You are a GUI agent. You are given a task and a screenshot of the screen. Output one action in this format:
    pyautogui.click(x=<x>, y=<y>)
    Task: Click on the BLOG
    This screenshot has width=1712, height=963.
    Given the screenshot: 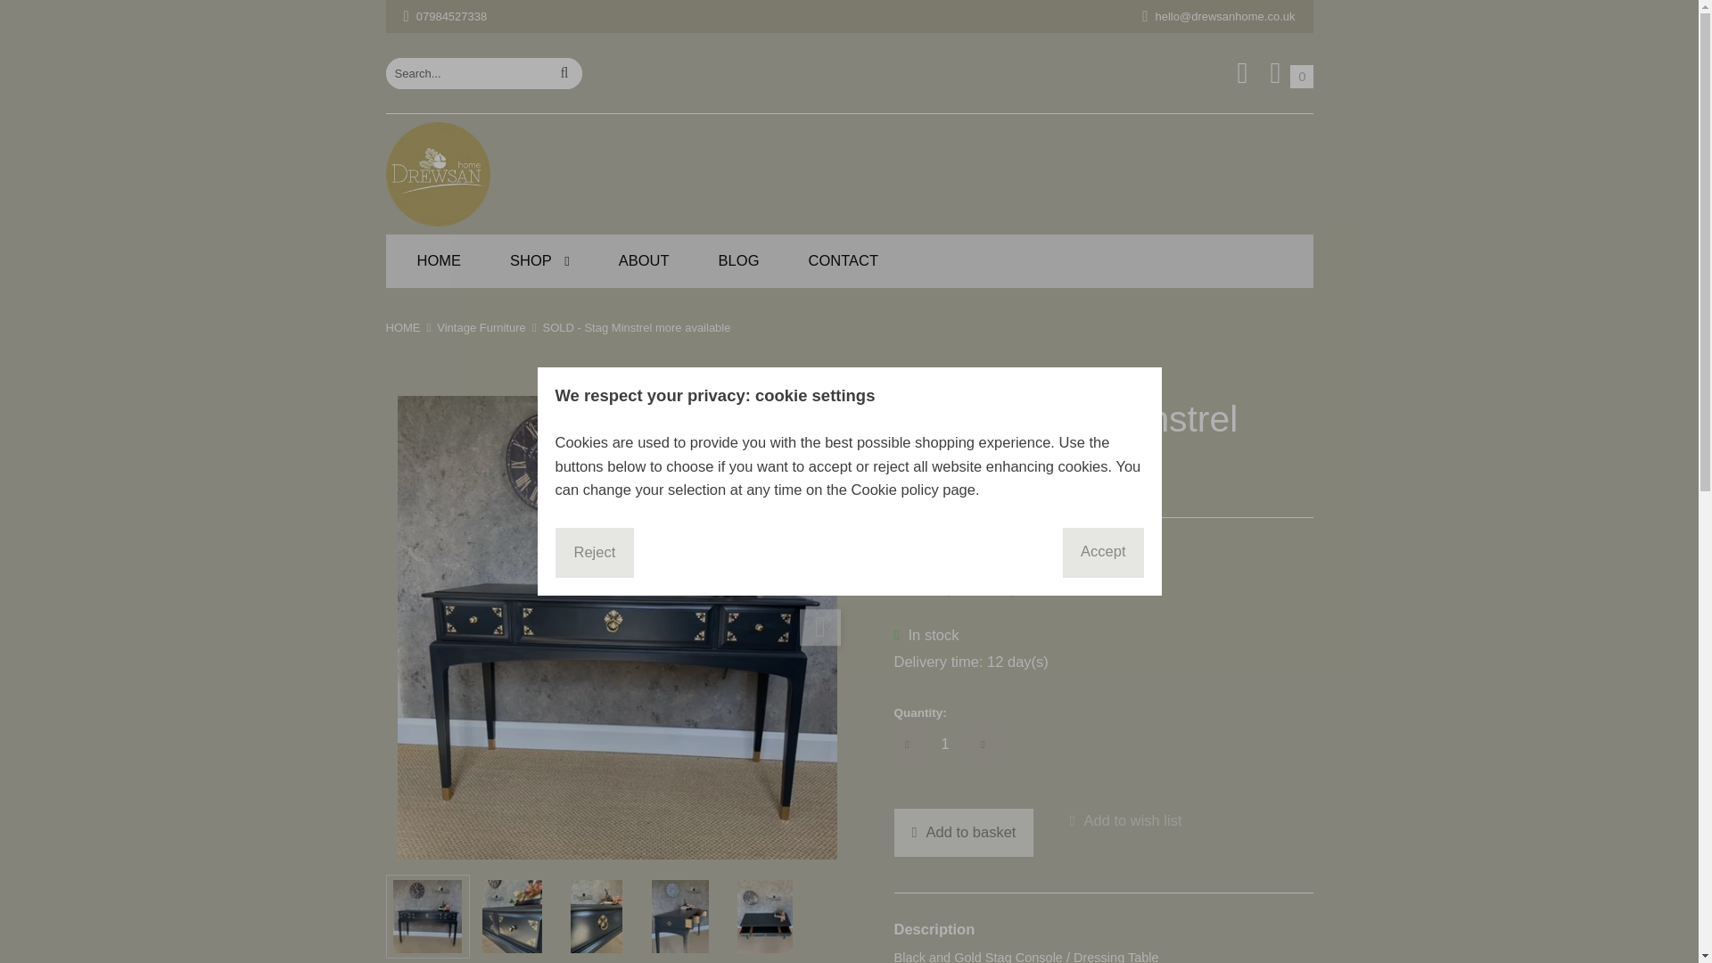 What is the action you would take?
    pyautogui.click(x=739, y=260)
    